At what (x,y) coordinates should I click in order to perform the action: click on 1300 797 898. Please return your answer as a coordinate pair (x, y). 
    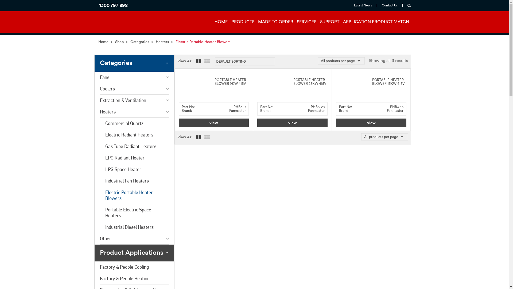
    Looking at the image, I should click on (113, 5).